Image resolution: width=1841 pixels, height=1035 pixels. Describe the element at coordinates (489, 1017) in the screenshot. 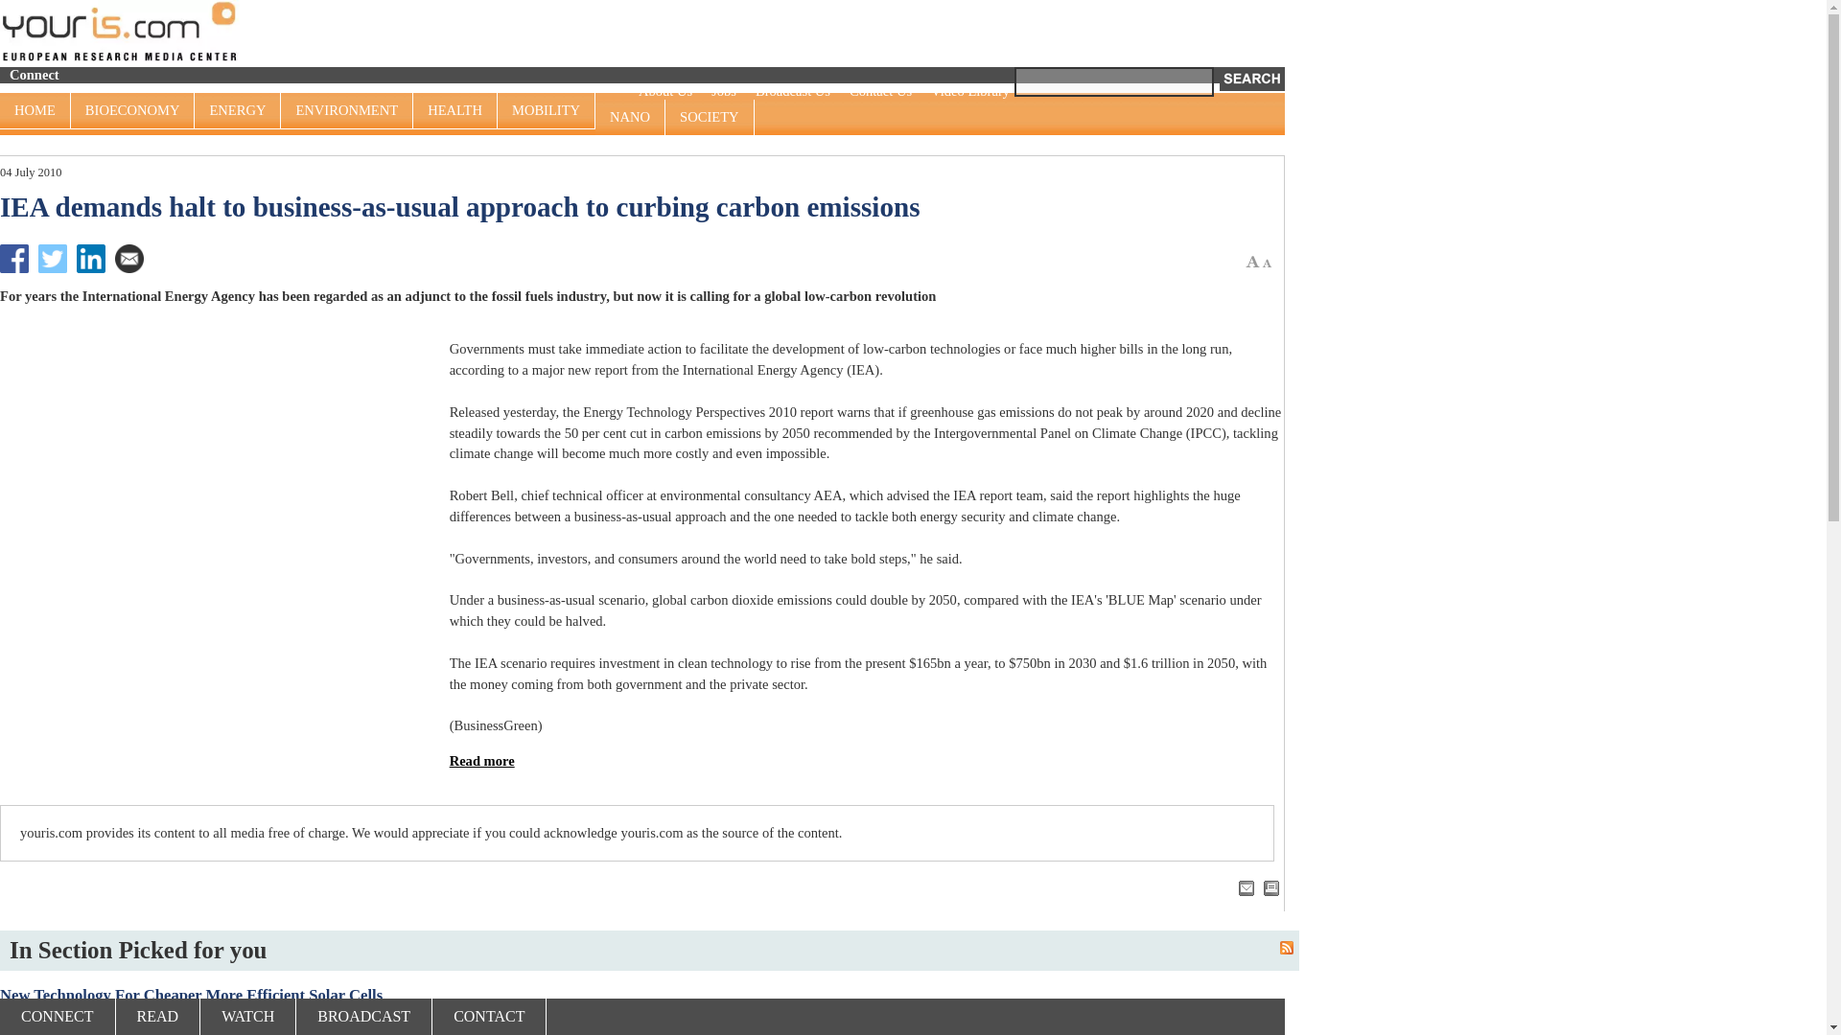

I see `CONTACT` at that location.